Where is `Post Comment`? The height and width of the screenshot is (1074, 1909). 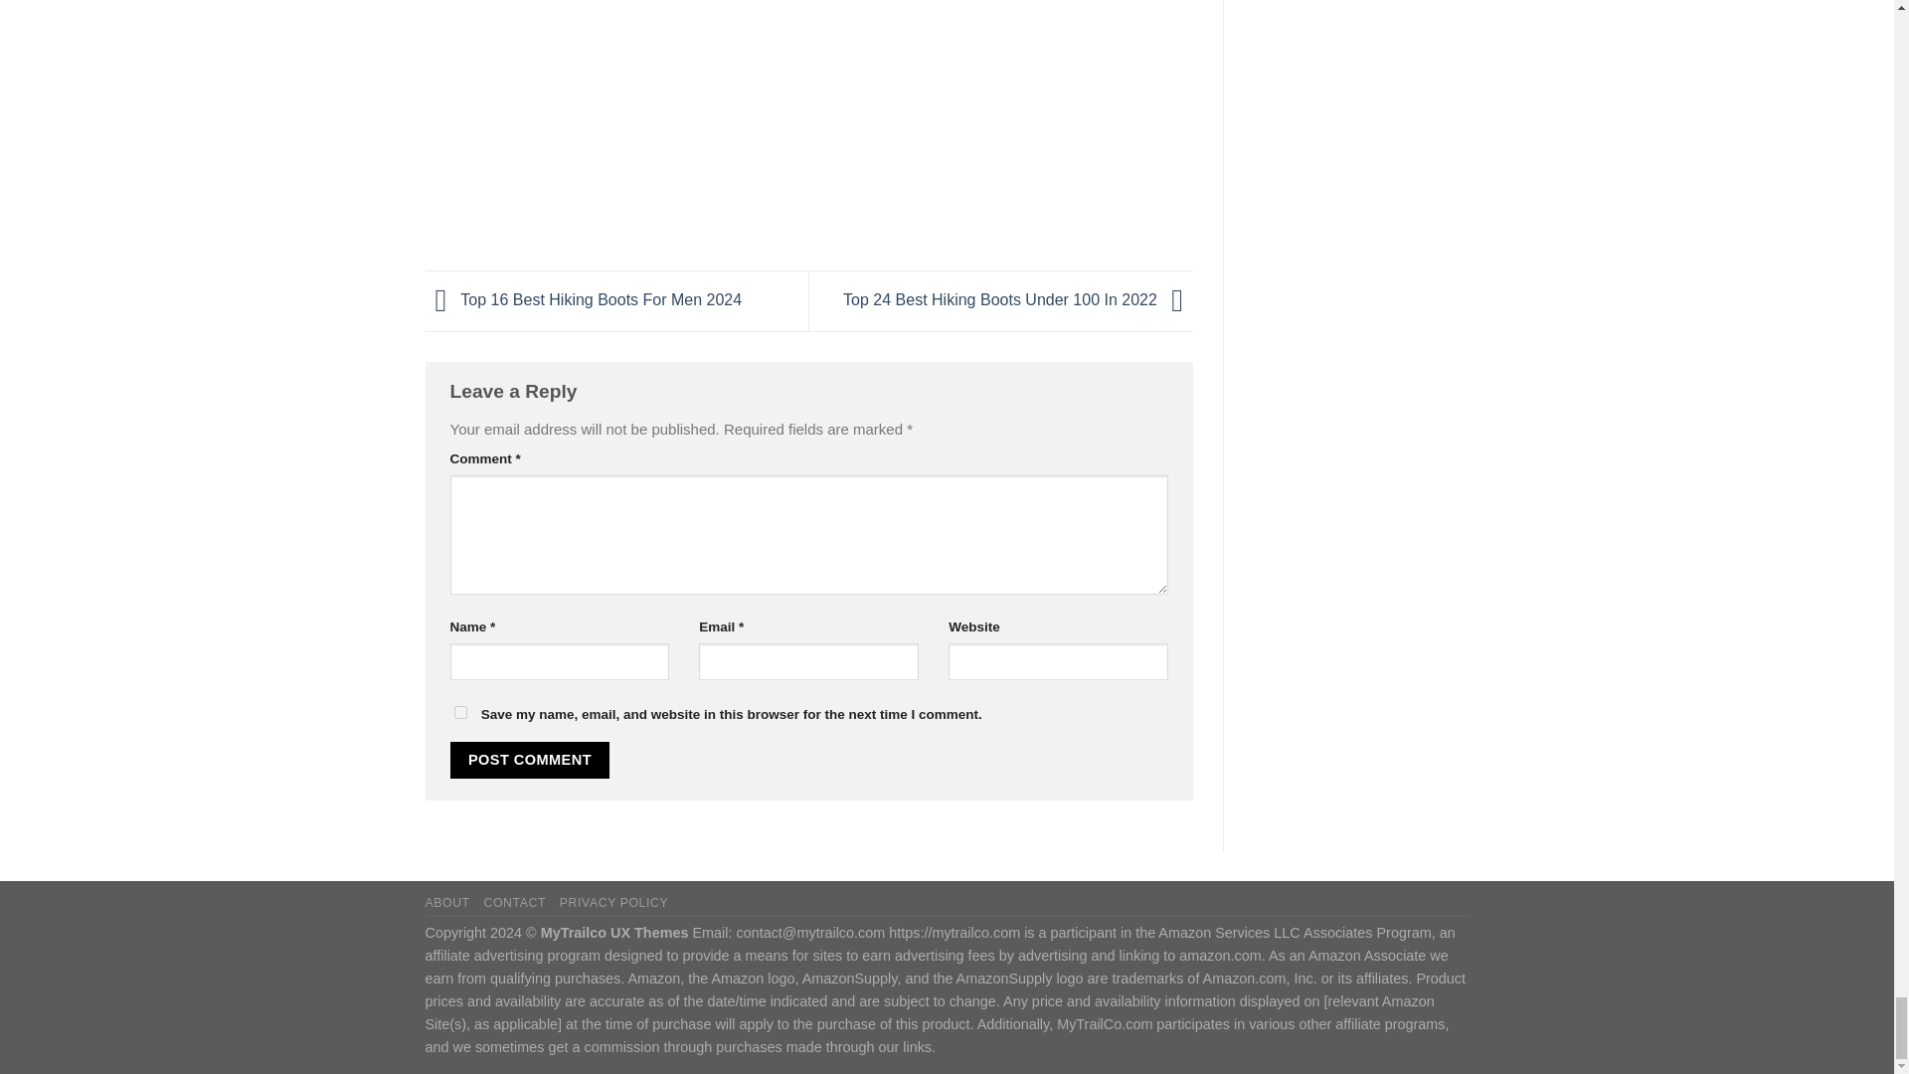 Post Comment is located at coordinates (529, 760).